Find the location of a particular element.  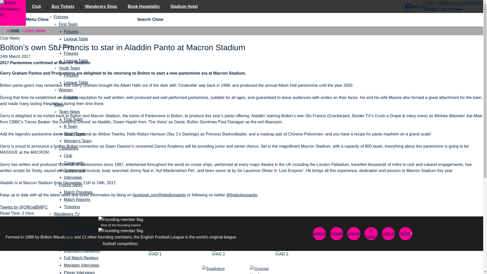

Menu Close is located at coordinates (37, 19).